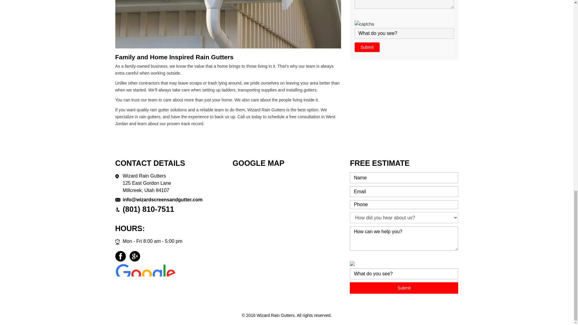 This screenshot has height=325, width=578. I want to click on Submit, so click(404, 288).